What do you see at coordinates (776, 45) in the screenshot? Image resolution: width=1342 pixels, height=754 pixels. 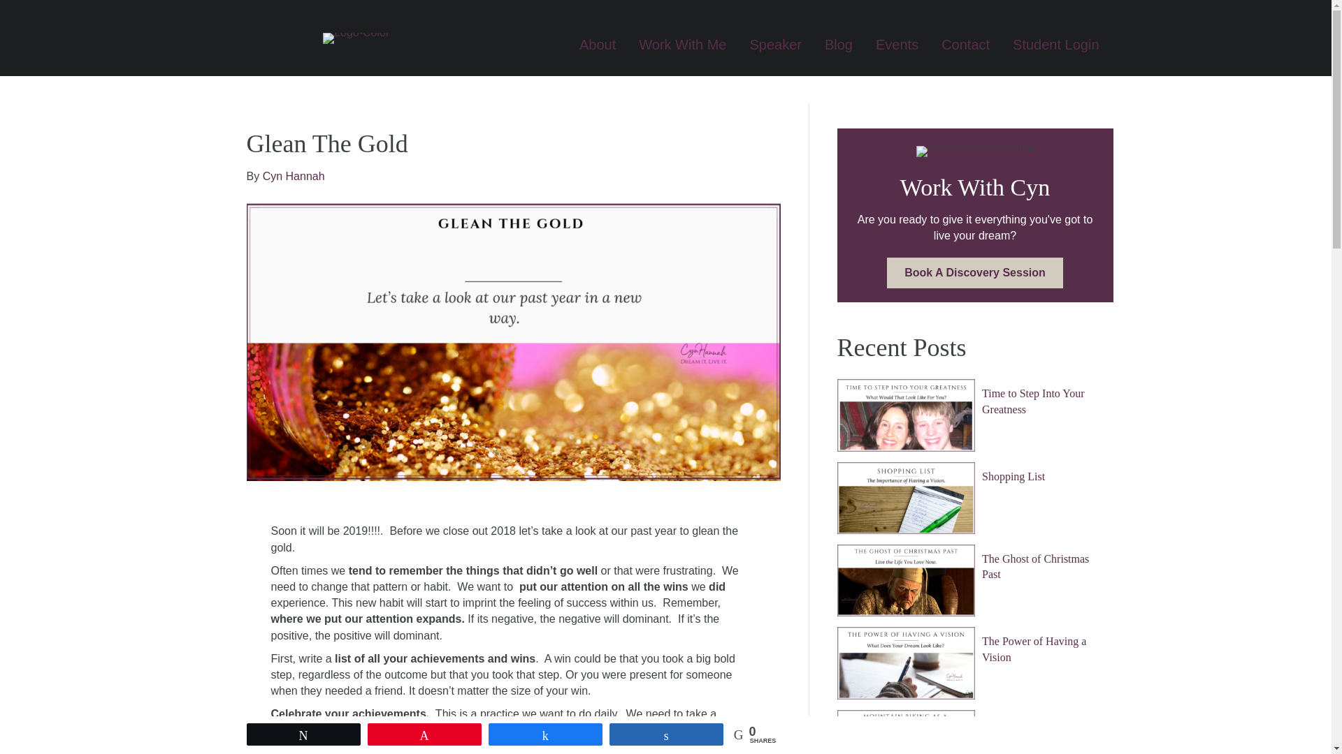 I see `Speaker` at bounding box center [776, 45].